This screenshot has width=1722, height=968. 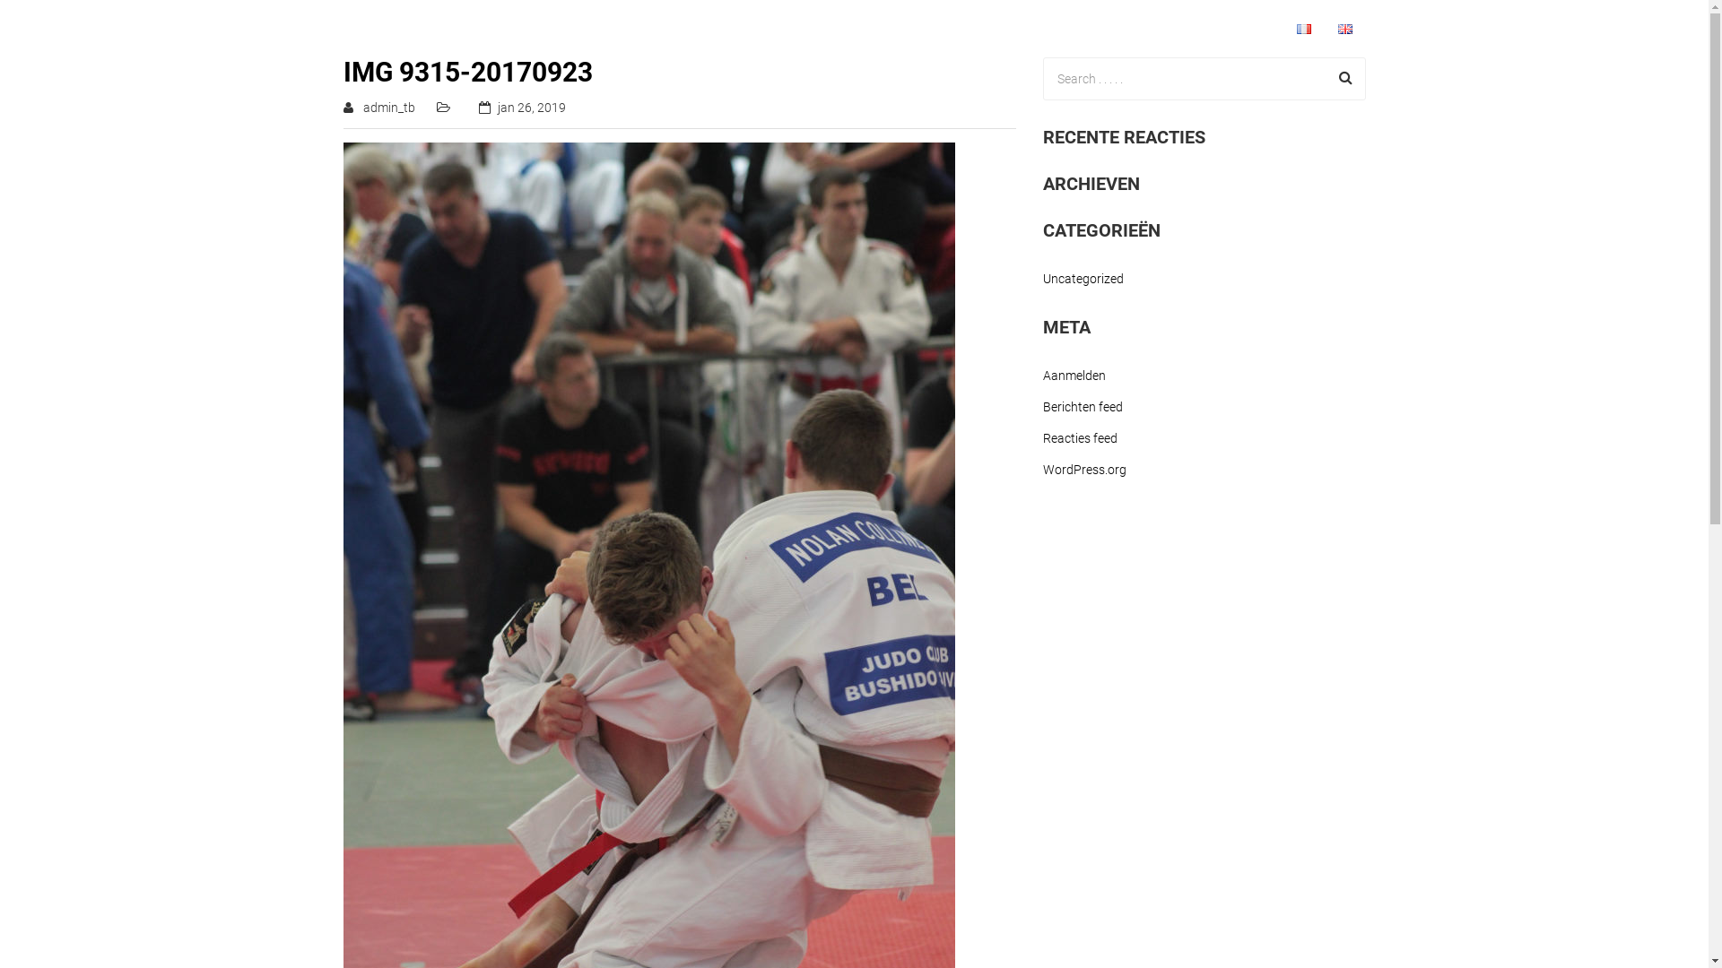 I want to click on Aanmelden, so click(x=1074, y=378).